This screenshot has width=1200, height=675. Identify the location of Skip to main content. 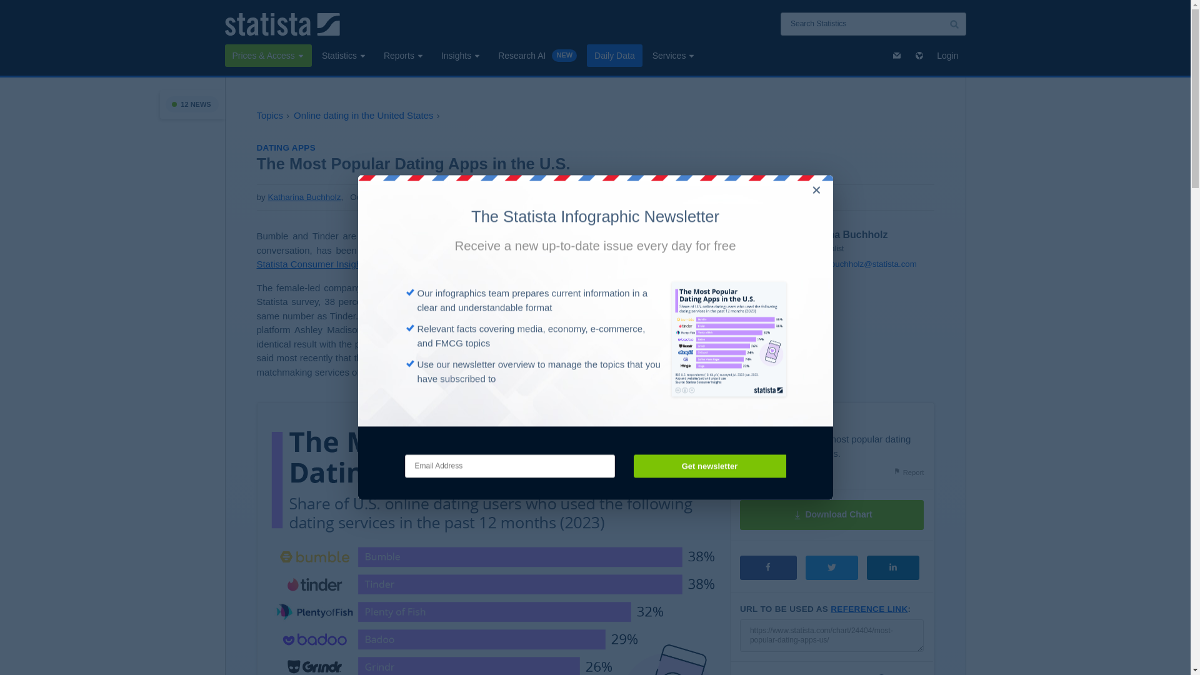
(10, 7).